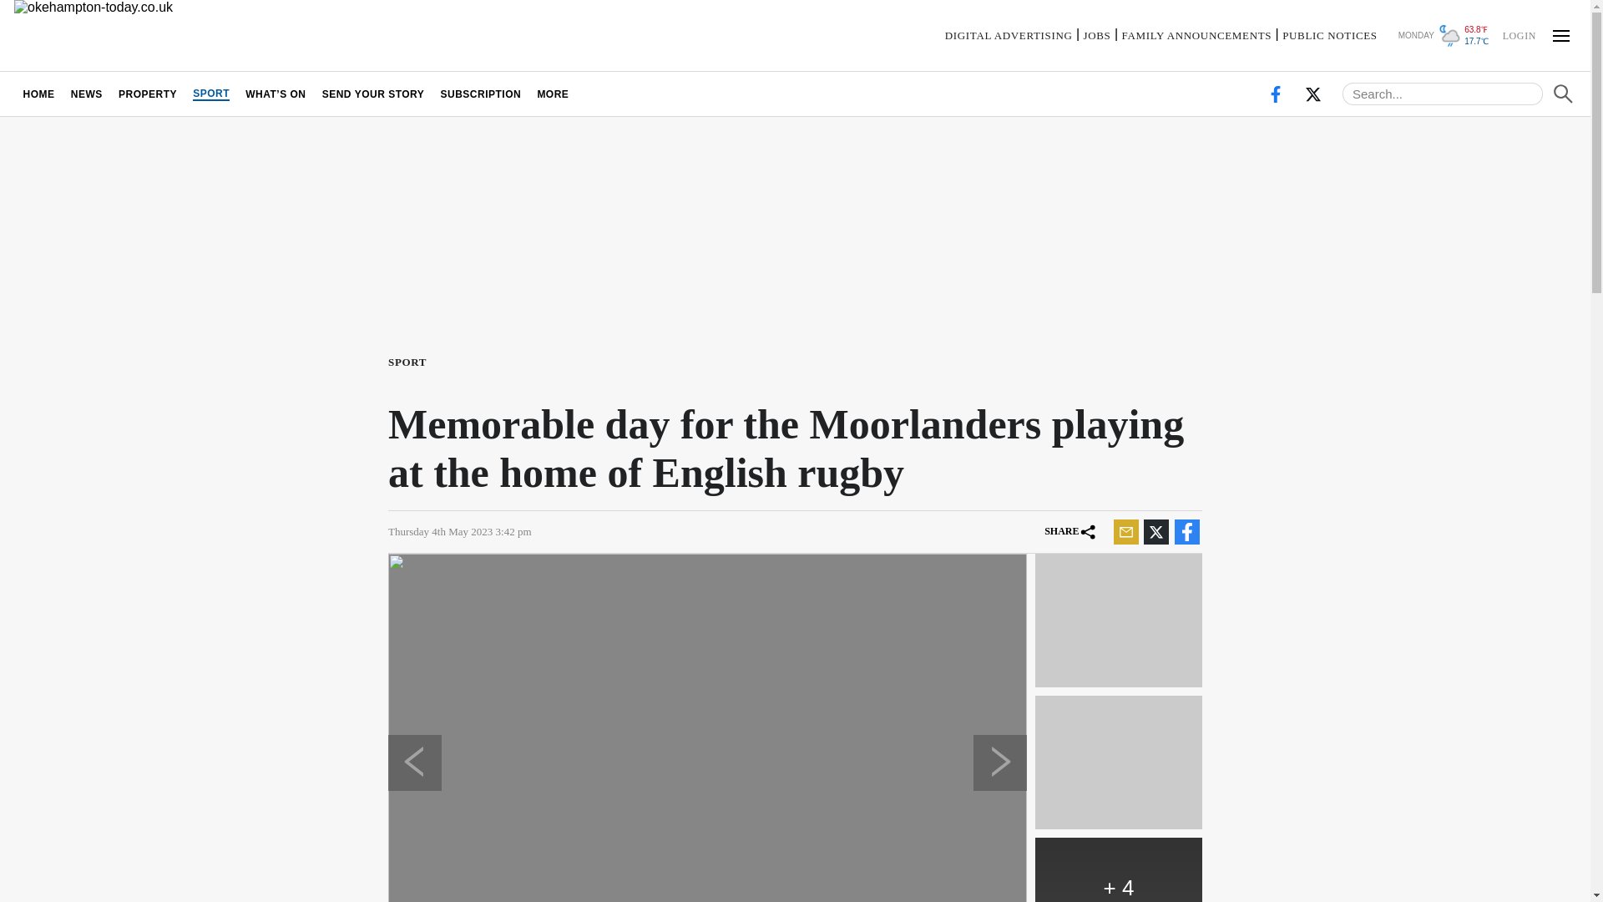 This screenshot has width=1603, height=902. Describe the element at coordinates (1519, 34) in the screenshot. I see `LOGIN` at that location.